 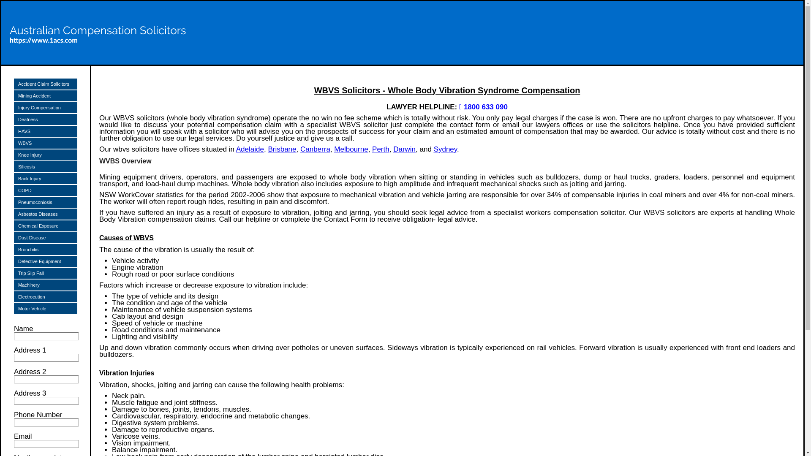 What do you see at coordinates (46, 155) in the screenshot?
I see `Knee Injury` at bounding box center [46, 155].